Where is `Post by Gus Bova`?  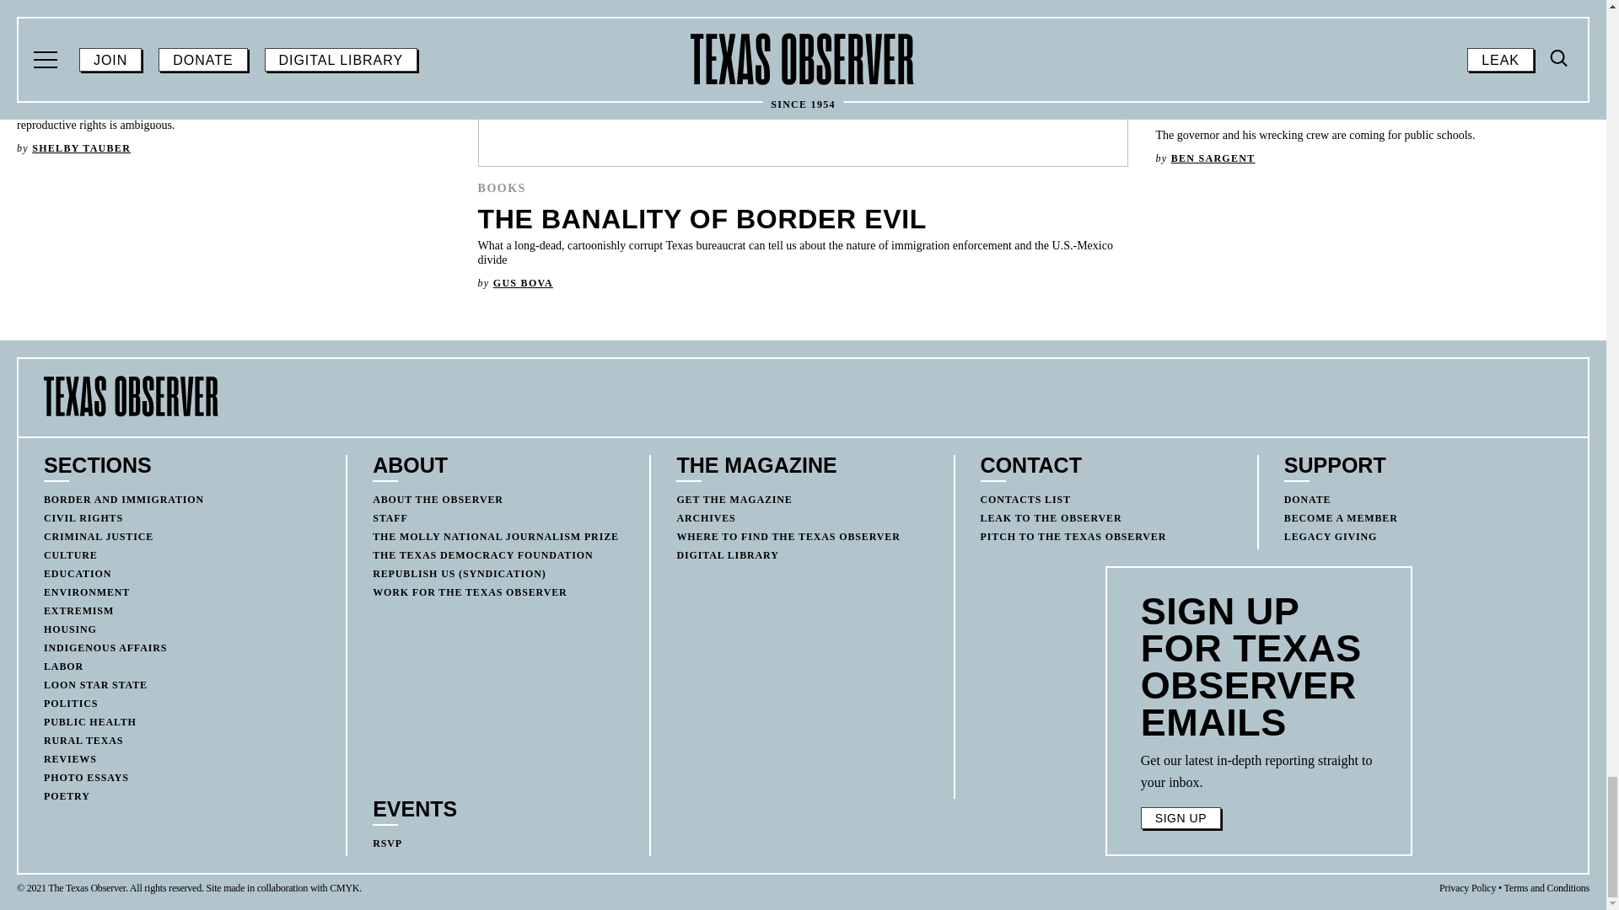 Post by Gus Bova is located at coordinates (523, 283).